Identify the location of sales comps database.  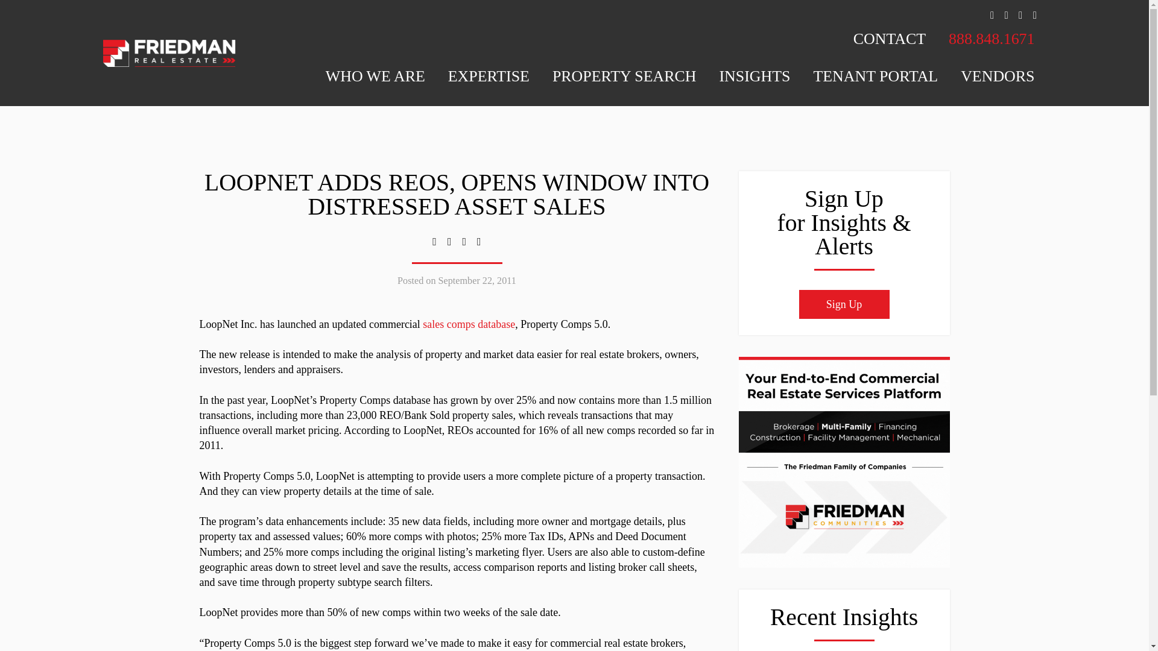
(469, 324).